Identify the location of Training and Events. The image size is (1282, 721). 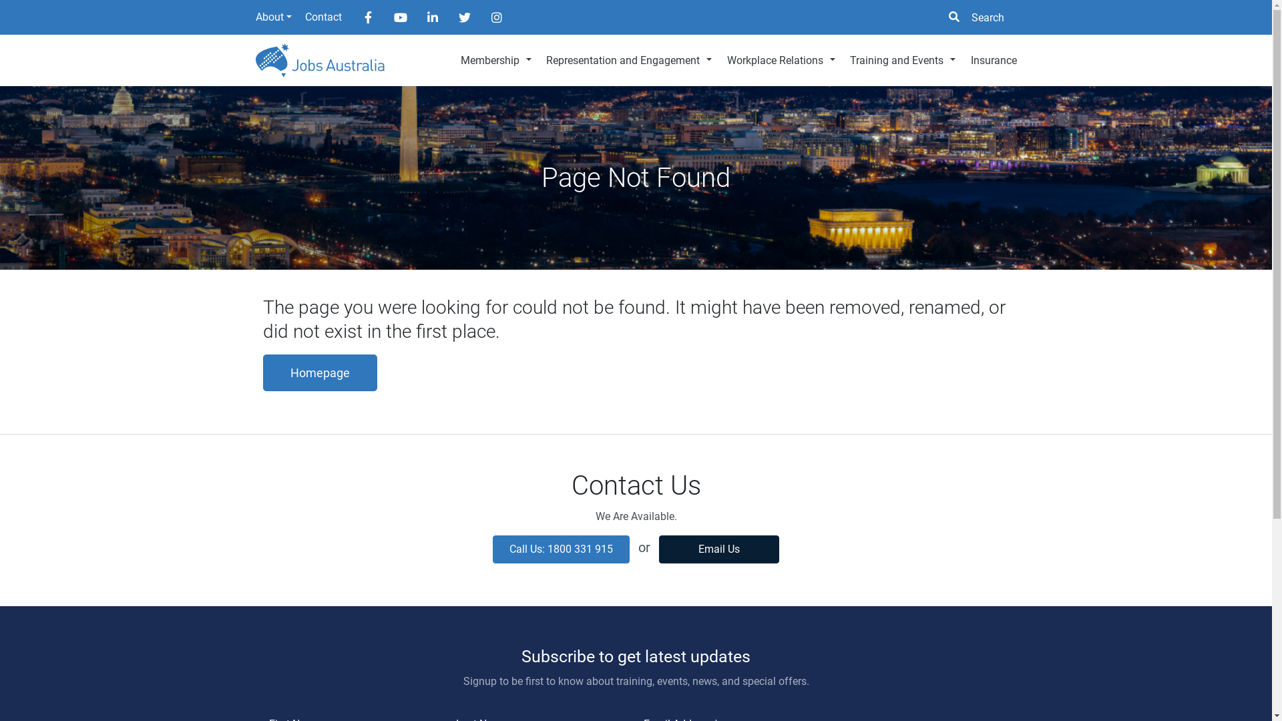
(903, 61).